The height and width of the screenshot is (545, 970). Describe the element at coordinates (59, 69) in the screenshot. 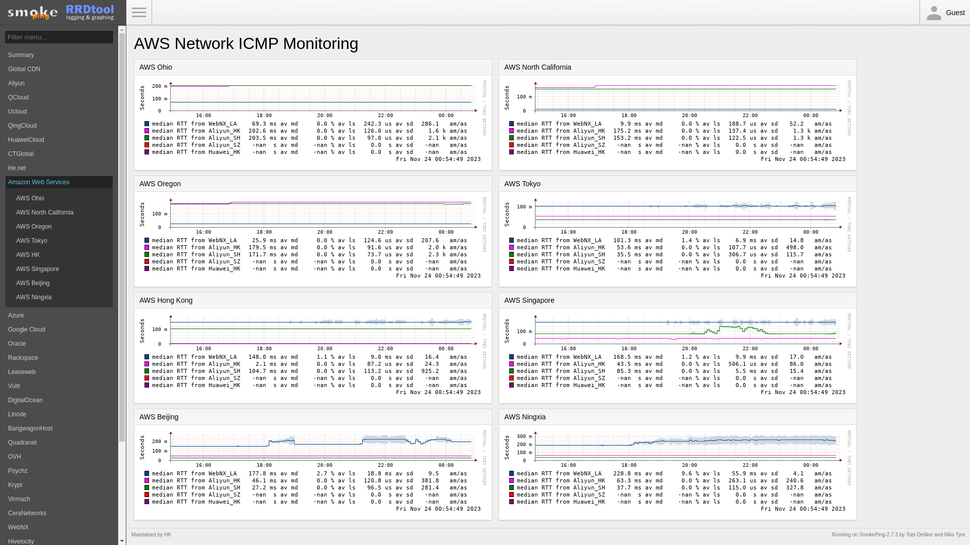

I see `Global CDN` at that location.